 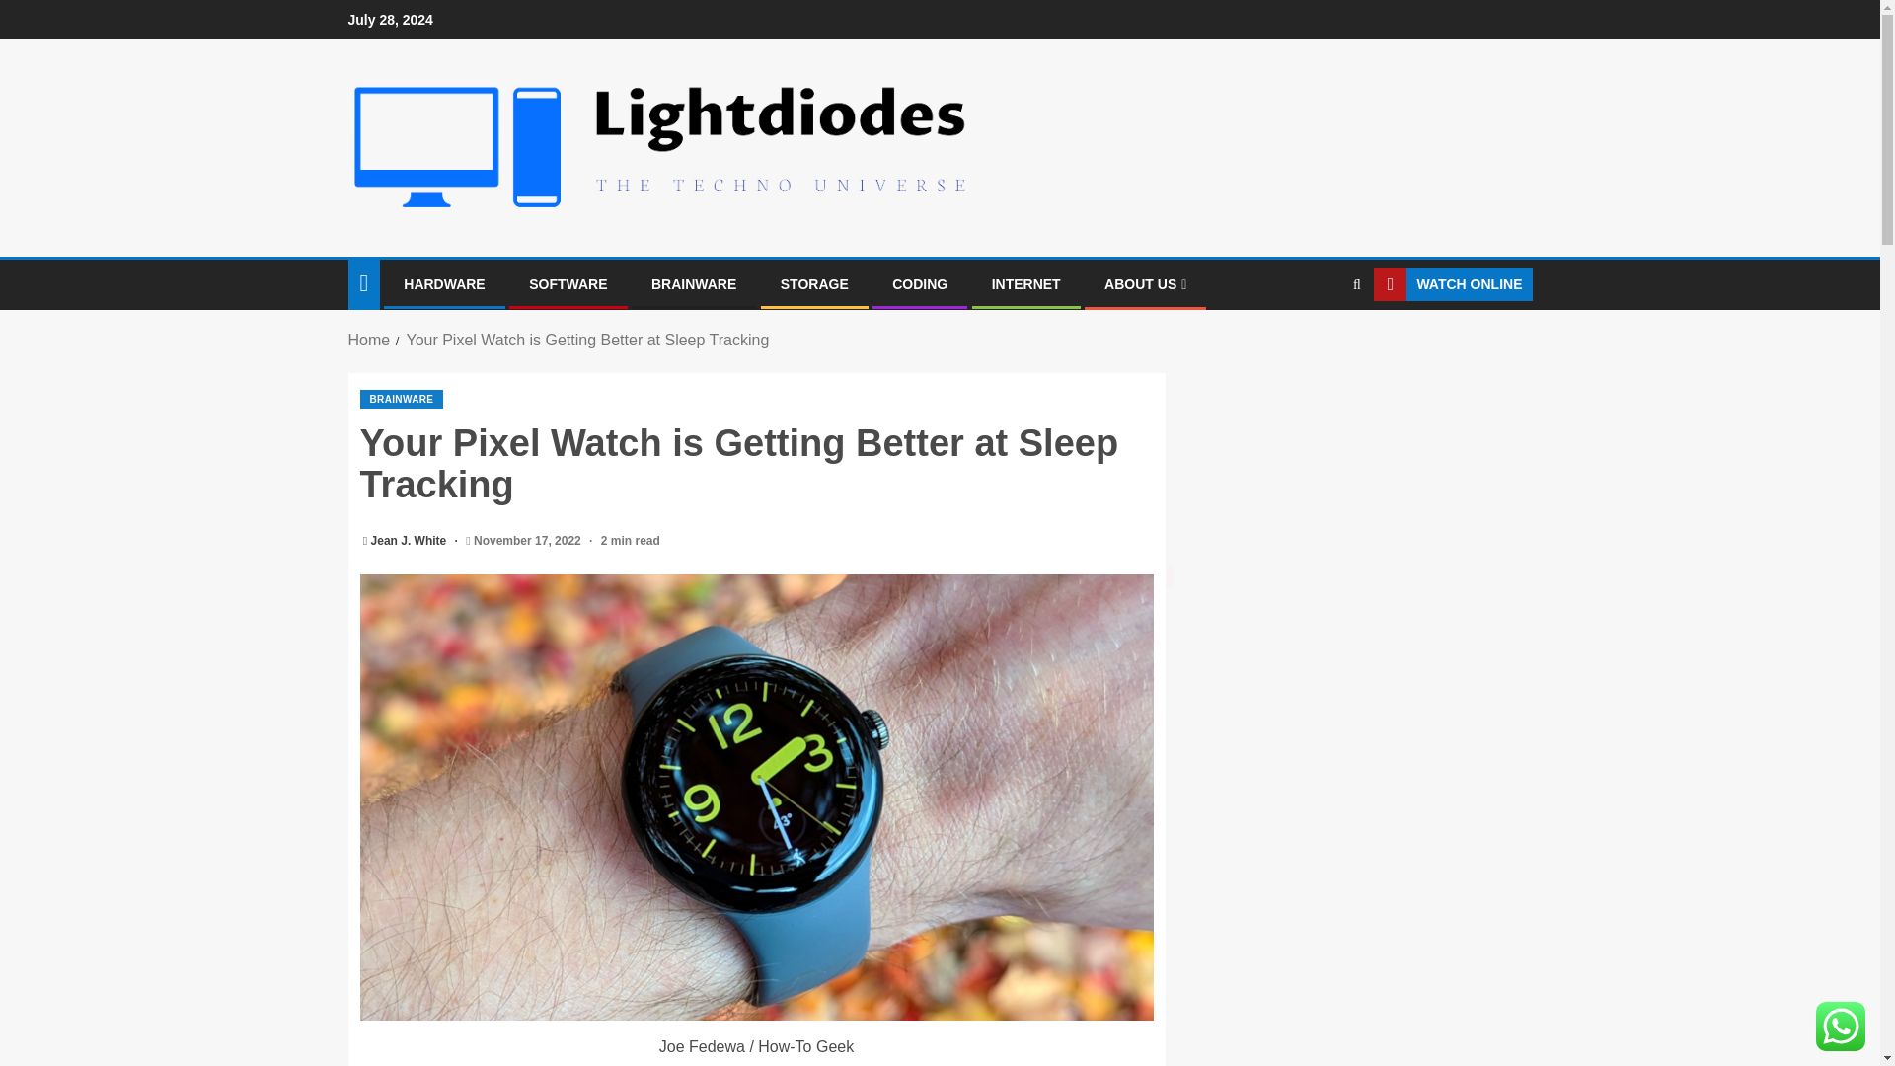 What do you see at coordinates (1026, 283) in the screenshot?
I see `INTERNET` at bounding box center [1026, 283].